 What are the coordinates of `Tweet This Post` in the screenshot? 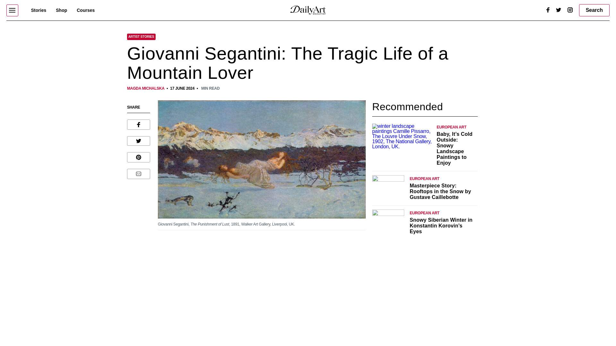 It's located at (139, 141).